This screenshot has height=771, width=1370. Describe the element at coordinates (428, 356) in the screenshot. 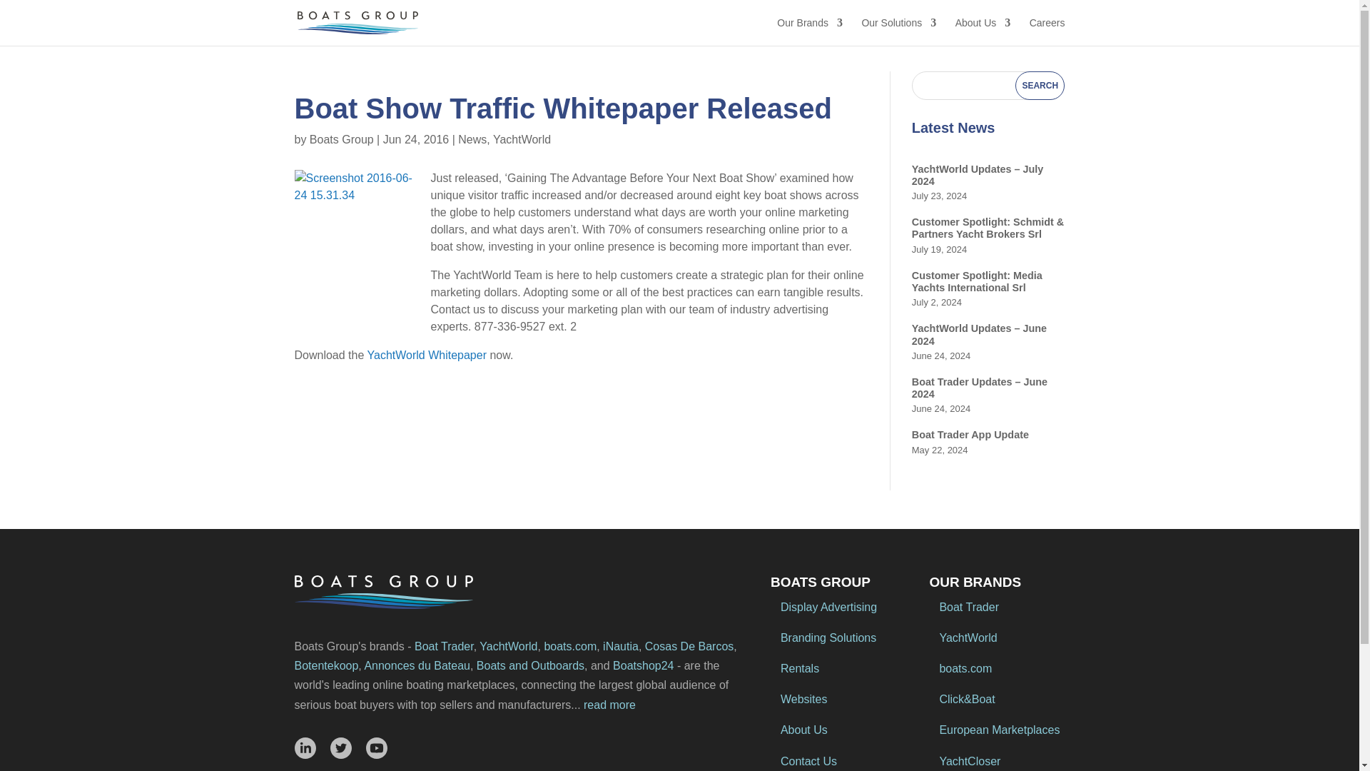

I see `YachtWorld Whitepaper` at that location.